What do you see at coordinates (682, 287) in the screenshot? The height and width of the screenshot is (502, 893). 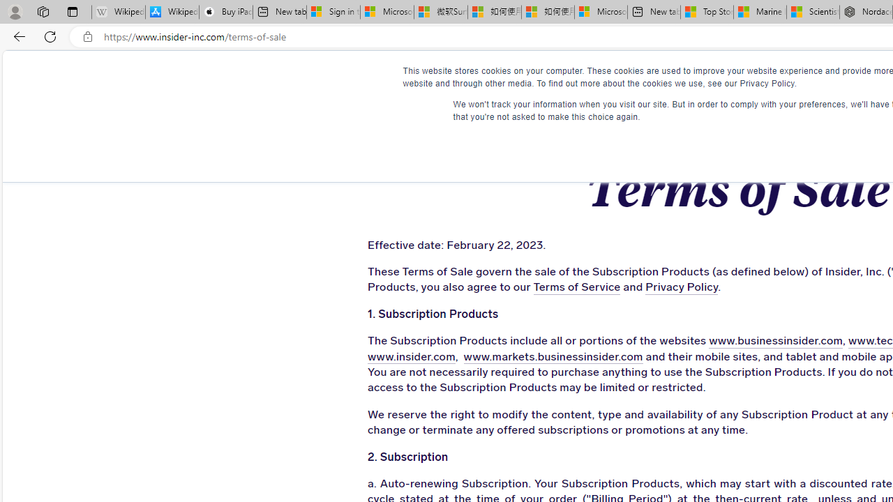 I see `Privacy Policy` at bounding box center [682, 287].